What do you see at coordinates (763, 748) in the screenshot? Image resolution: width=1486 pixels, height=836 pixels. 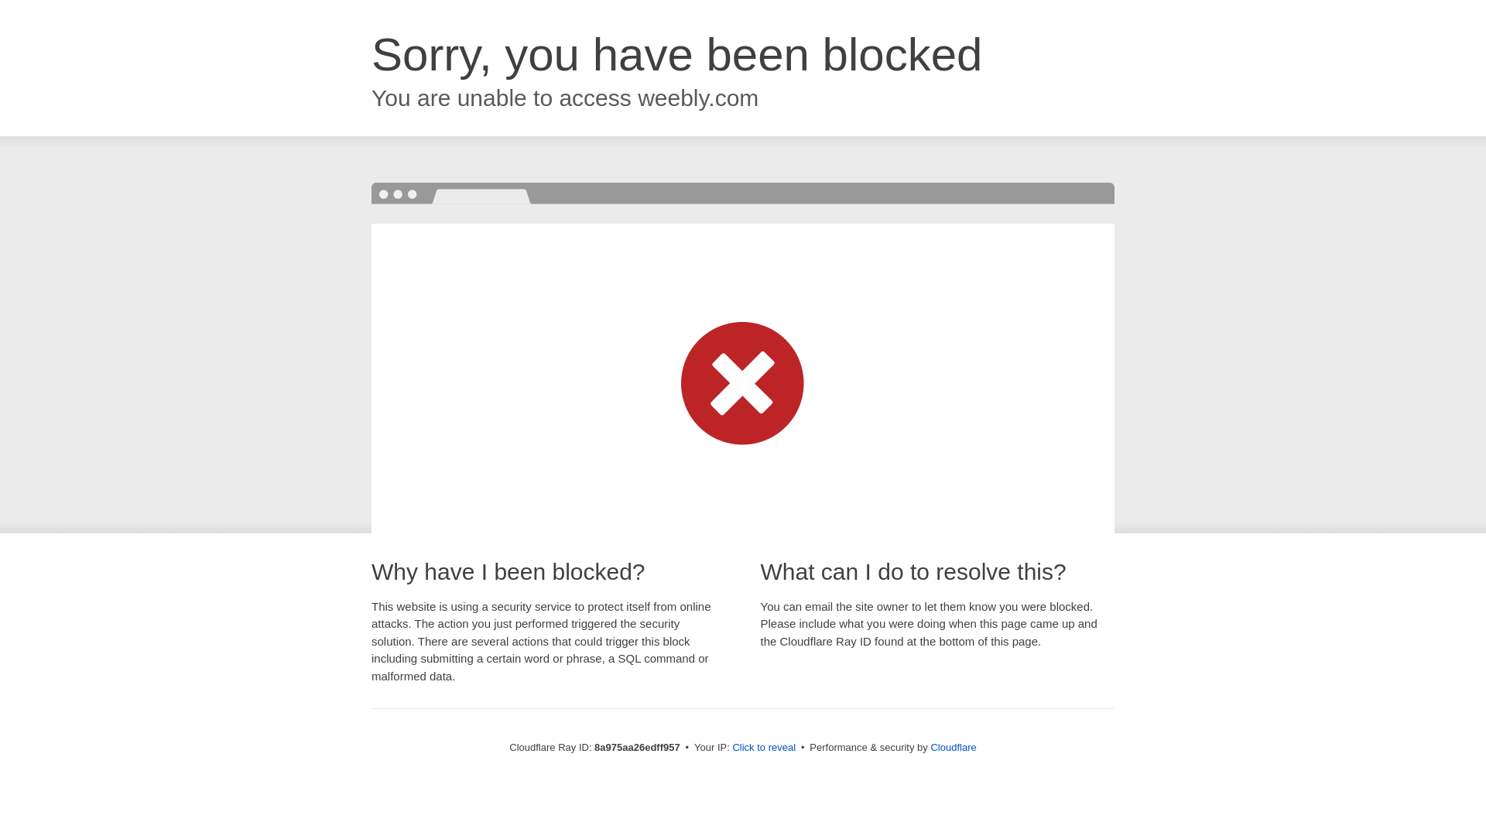 I see `Click to reveal` at bounding box center [763, 748].